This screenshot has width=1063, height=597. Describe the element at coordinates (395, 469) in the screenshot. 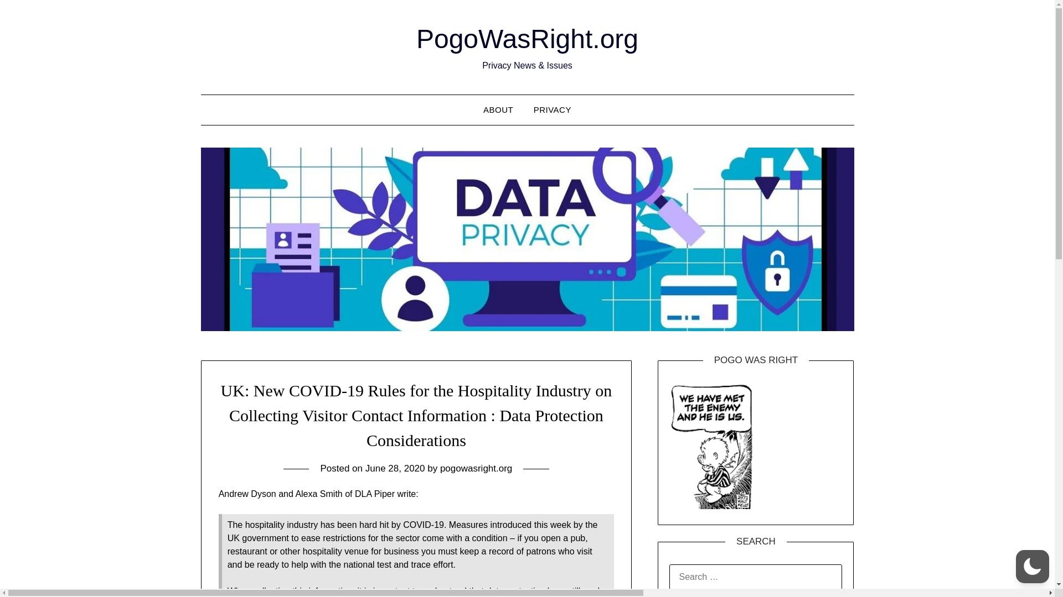

I see `June 28, 2020` at that location.